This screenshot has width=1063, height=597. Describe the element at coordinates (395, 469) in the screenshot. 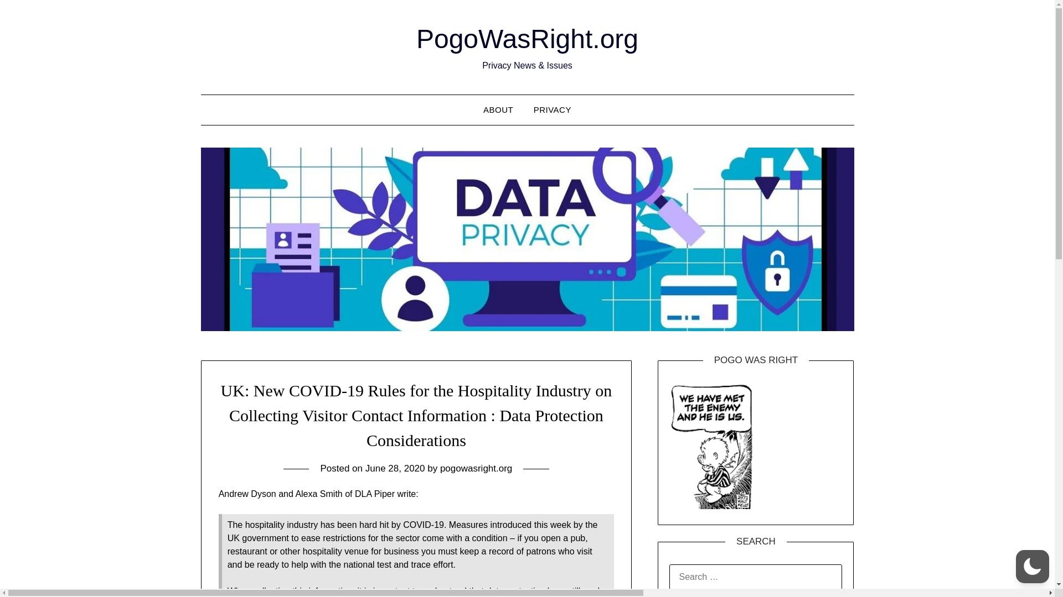

I see `June 28, 2020` at that location.